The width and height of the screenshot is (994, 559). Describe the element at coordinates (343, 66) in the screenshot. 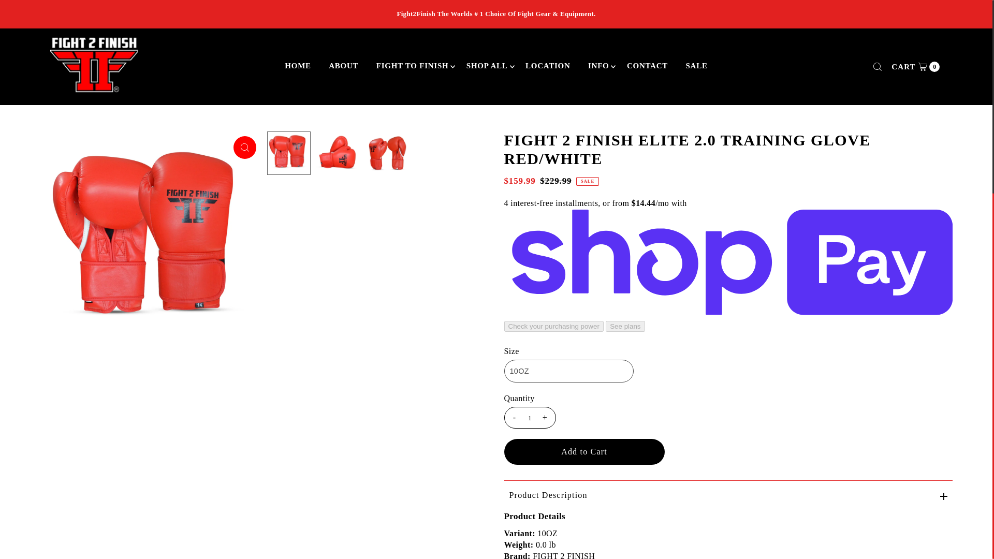

I see `ABOUT` at that location.